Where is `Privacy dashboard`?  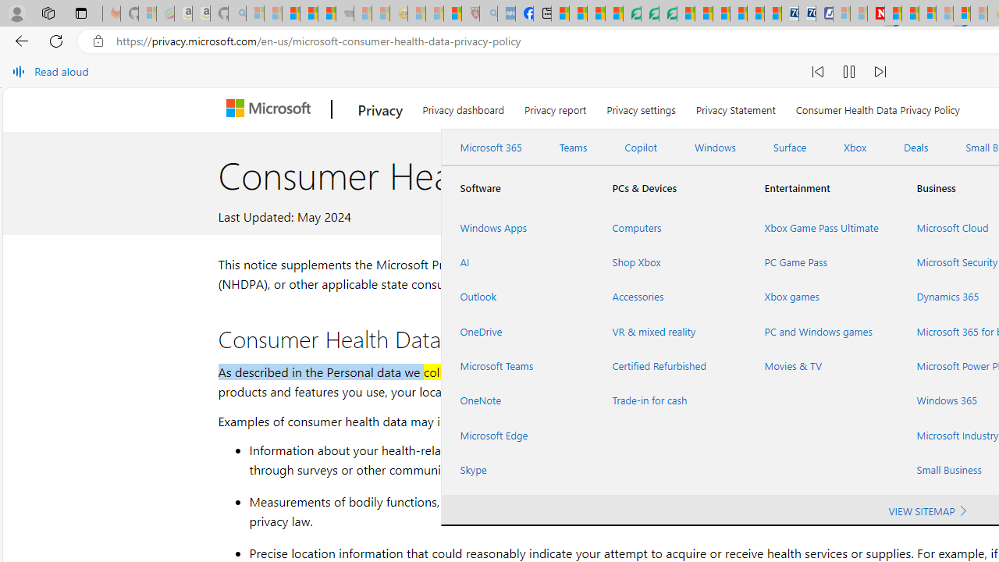
Privacy dashboard is located at coordinates (464, 108).